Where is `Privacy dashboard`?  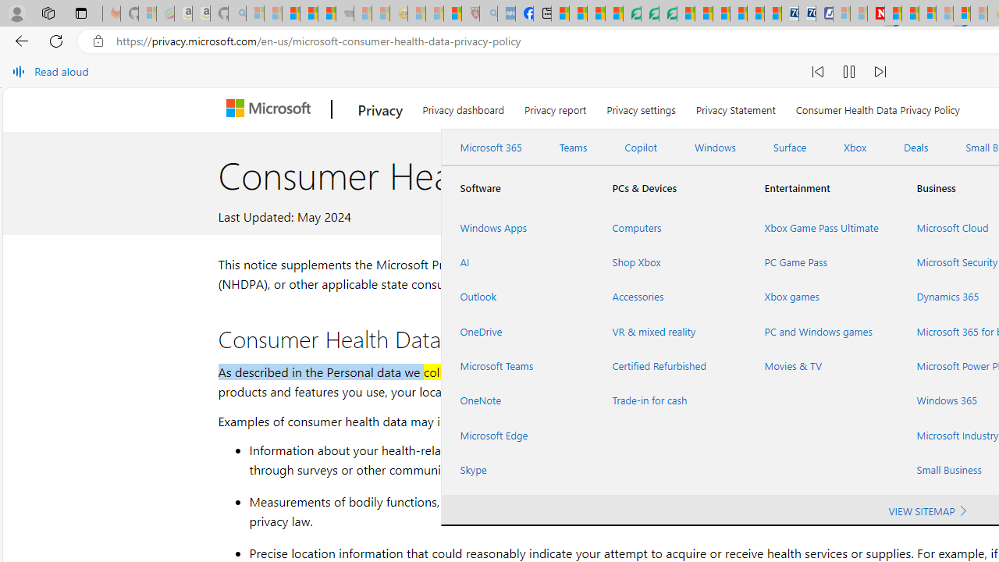
Privacy dashboard is located at coordinates (464, 108).